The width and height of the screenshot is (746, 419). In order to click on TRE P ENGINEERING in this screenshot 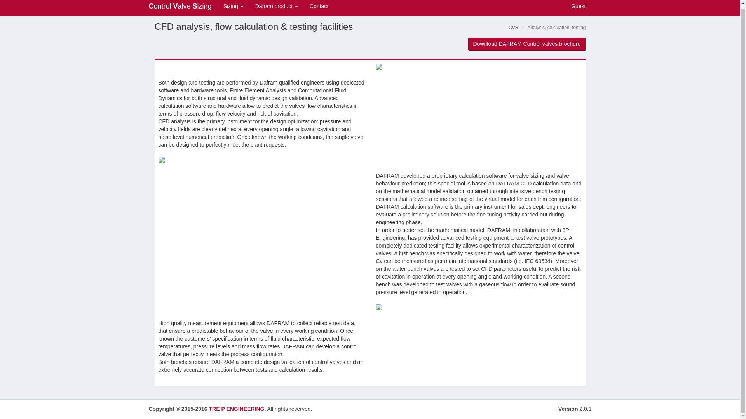, I will do `click(237, 409)`.